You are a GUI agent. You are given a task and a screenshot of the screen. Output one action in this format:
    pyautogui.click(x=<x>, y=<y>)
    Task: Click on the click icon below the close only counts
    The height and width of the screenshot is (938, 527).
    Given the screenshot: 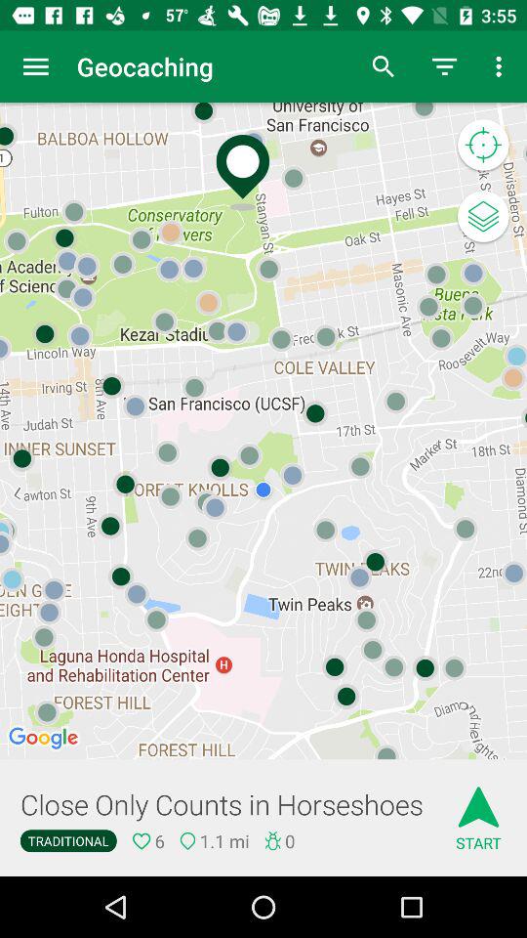 What is the action you would take?
    pyautogui.click(x=68, y=840)
    